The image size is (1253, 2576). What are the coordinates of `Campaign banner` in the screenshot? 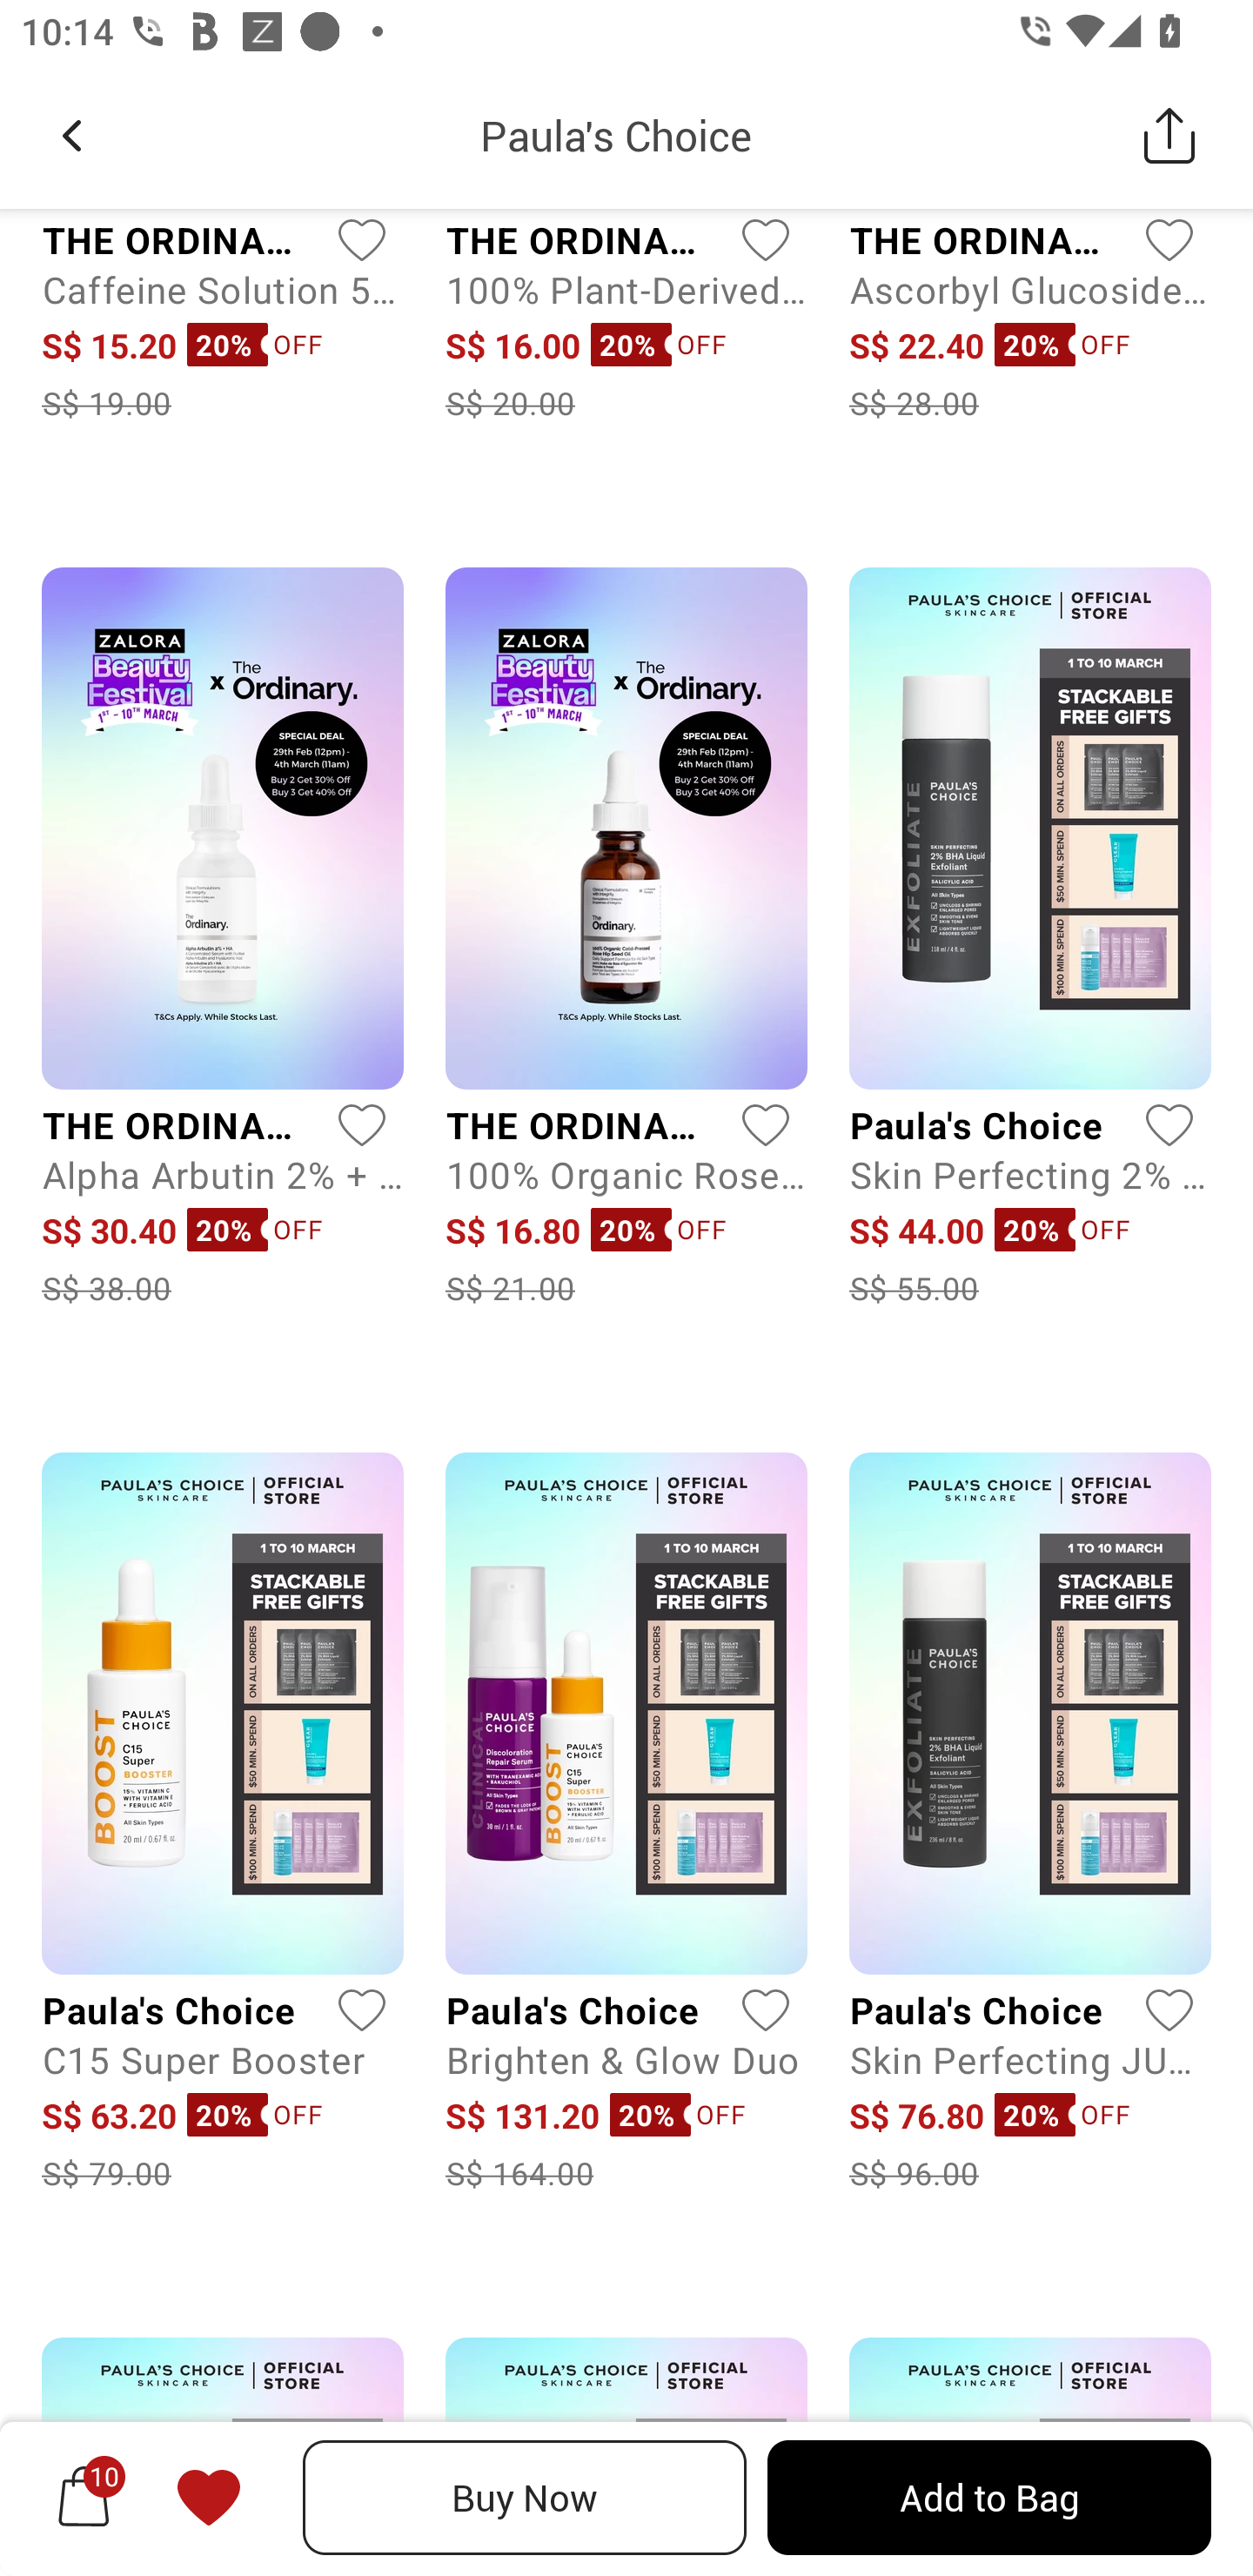 It's located at (222, 2456).